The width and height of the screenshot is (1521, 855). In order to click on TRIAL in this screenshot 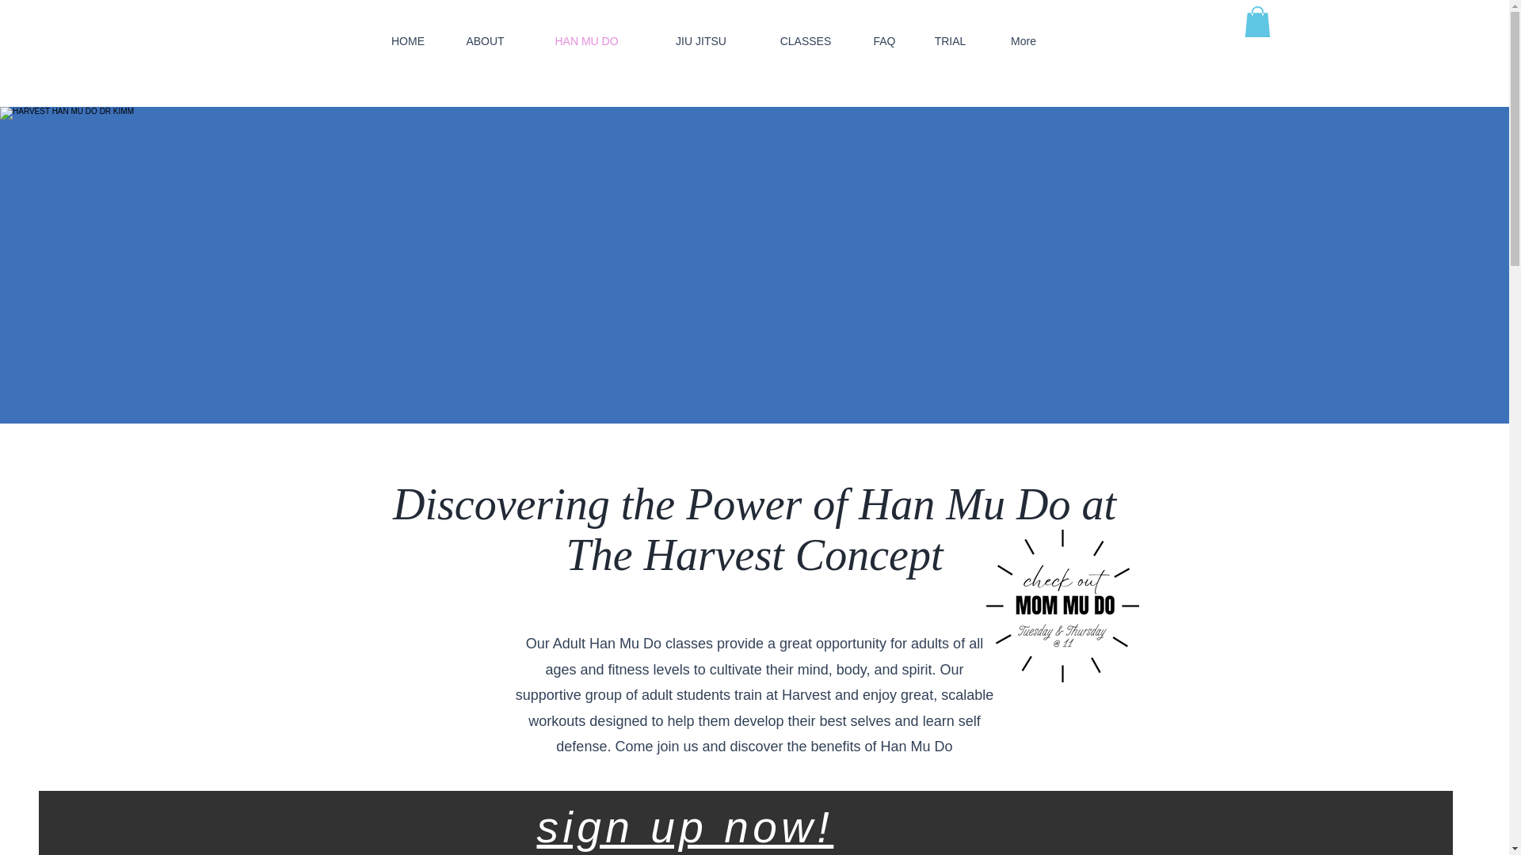, I will do `click(950, 41)`.